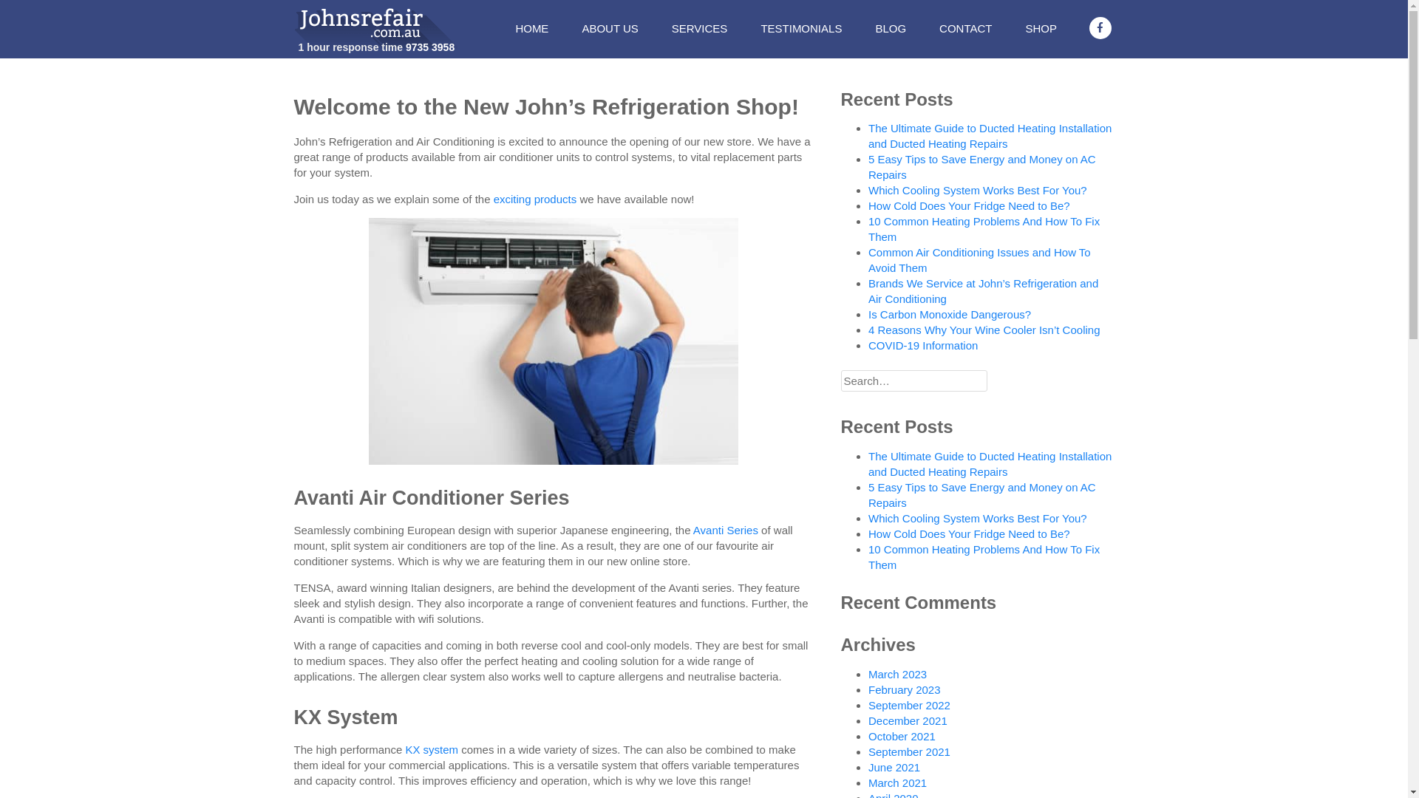 This screenshot has width=1419, height=798. I want to click on March 2021, so click(897, 783).